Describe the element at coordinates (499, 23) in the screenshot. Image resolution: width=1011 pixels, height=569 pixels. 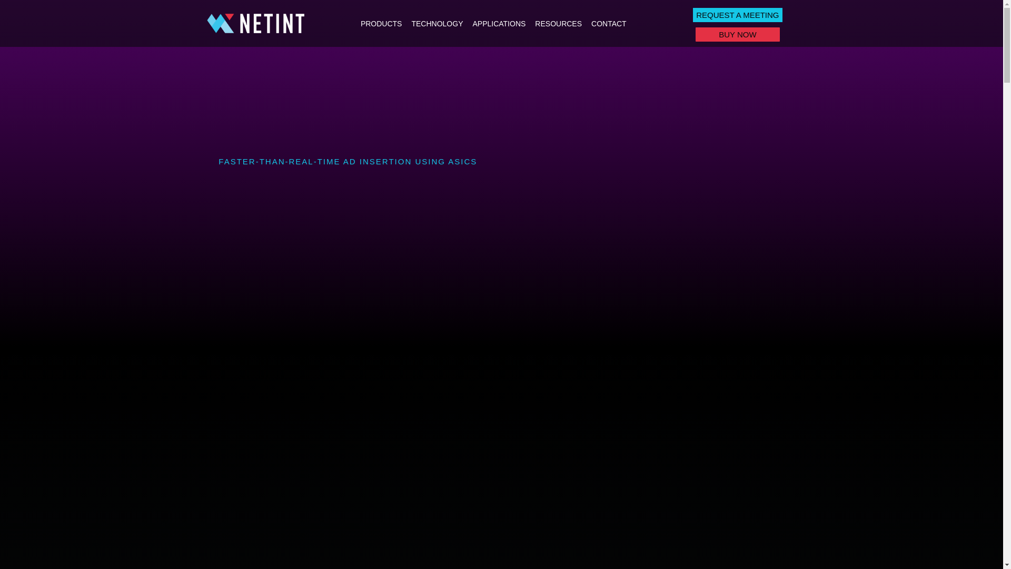
I see `APPLICATIONS` at that location.